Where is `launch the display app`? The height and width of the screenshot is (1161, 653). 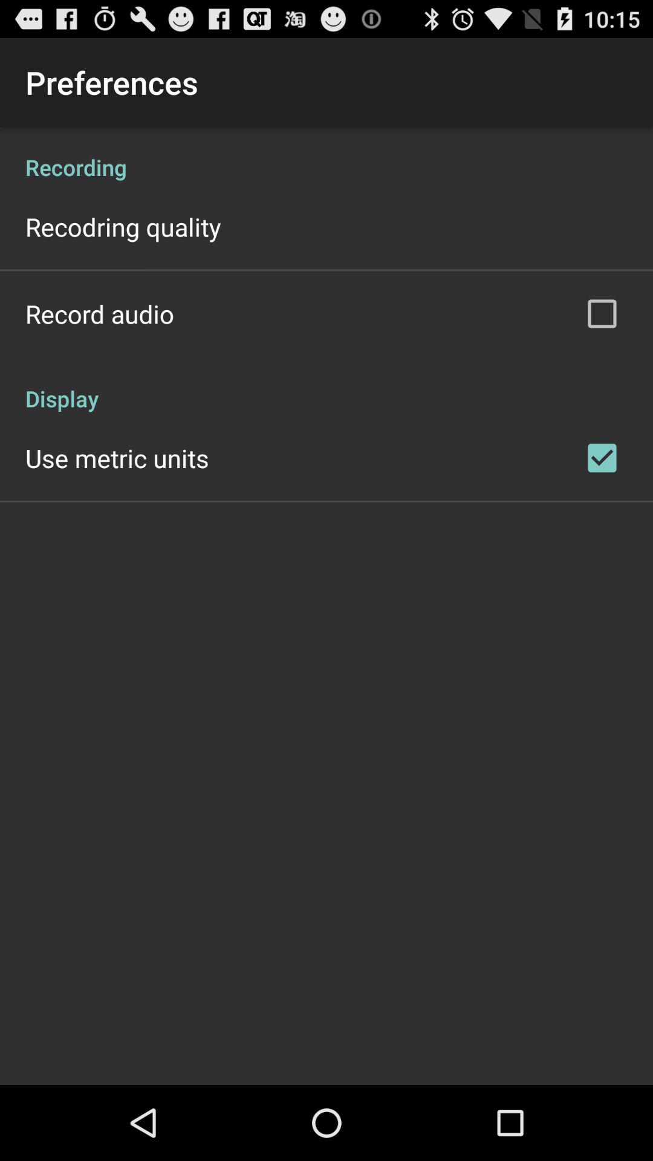
launch the display app is located at coordinates (326, 386).